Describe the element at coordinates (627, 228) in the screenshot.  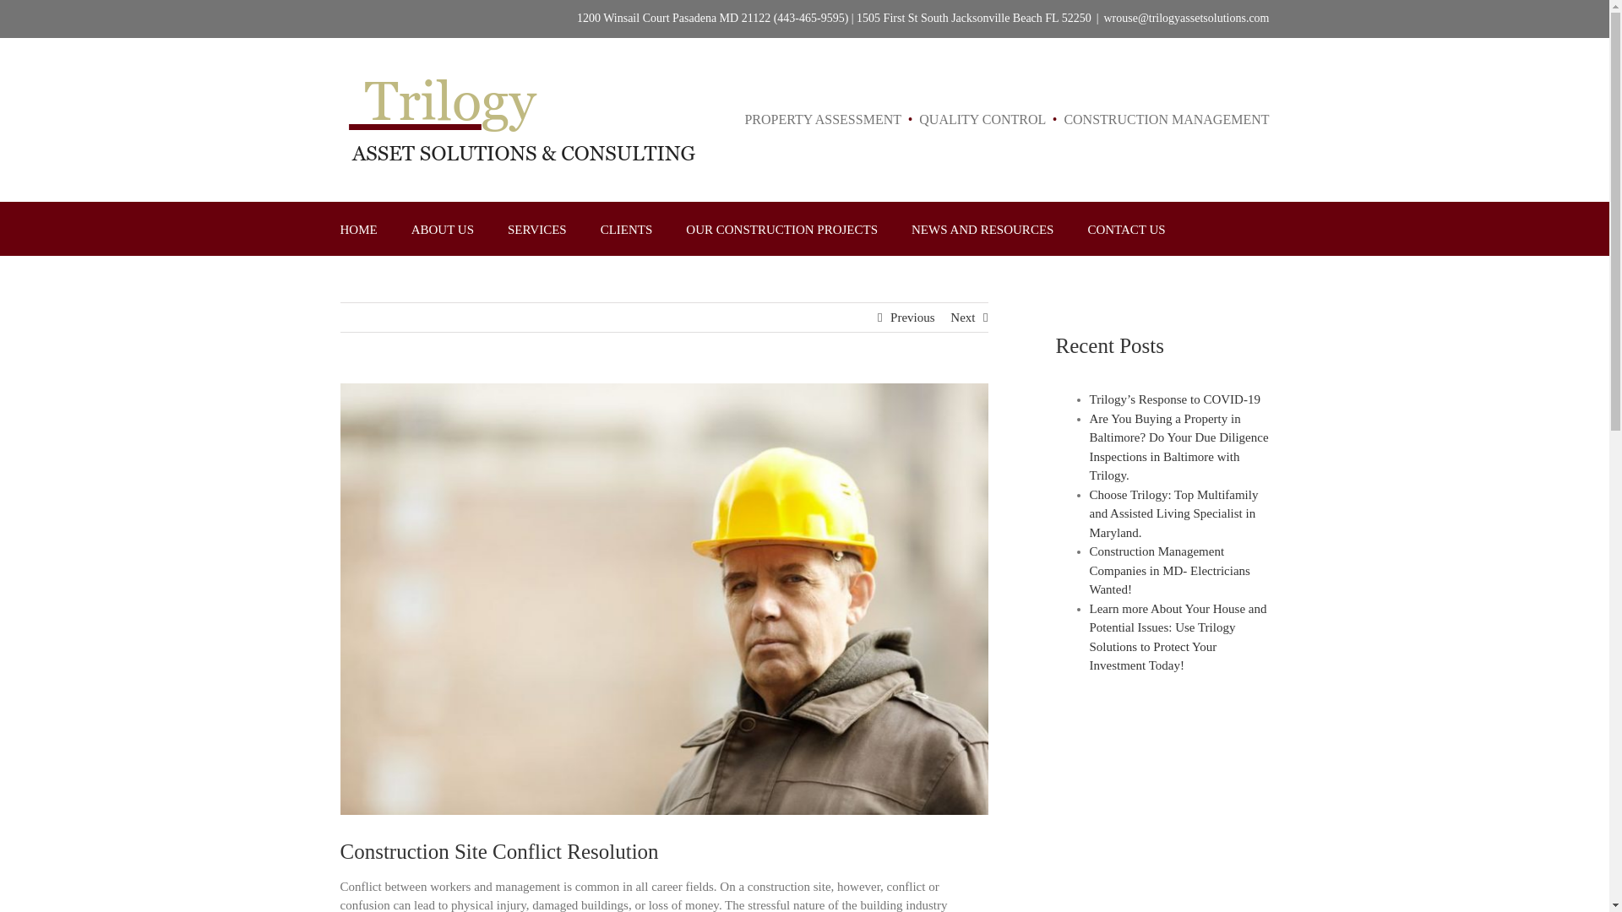
I see `CLIENTS` at that location.